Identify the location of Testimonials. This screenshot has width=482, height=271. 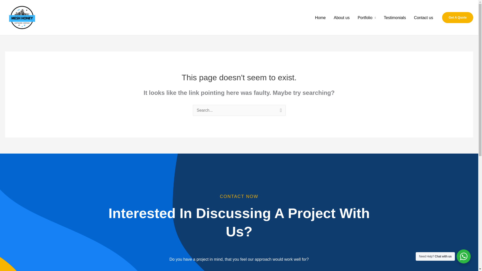
(395, 18).